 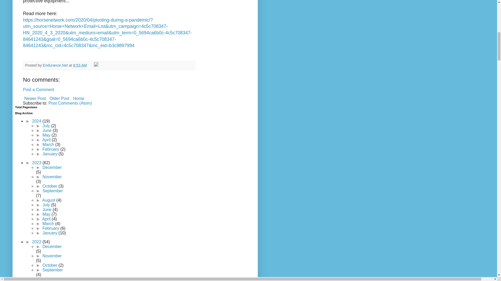 I want to click on permanent link, so click(x=80, y=65).